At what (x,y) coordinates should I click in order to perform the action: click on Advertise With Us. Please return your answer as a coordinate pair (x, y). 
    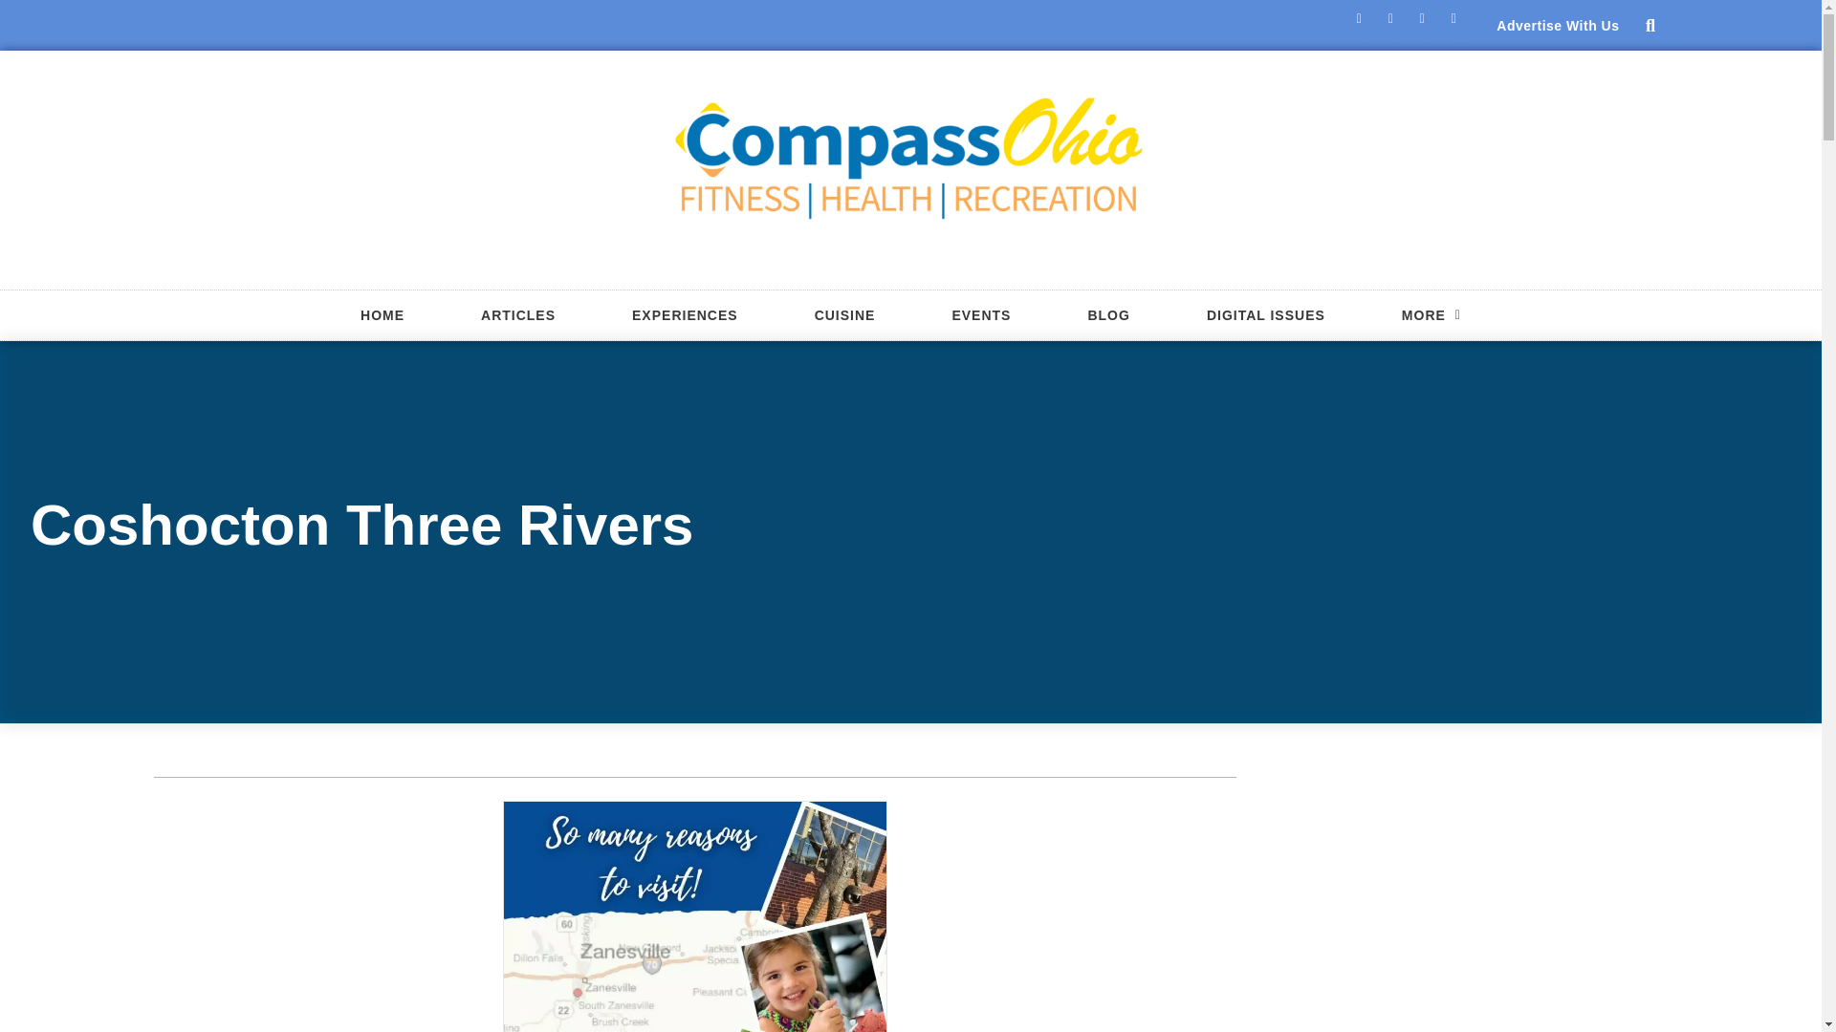
    Looking at the image, I should click on (1557, 25).